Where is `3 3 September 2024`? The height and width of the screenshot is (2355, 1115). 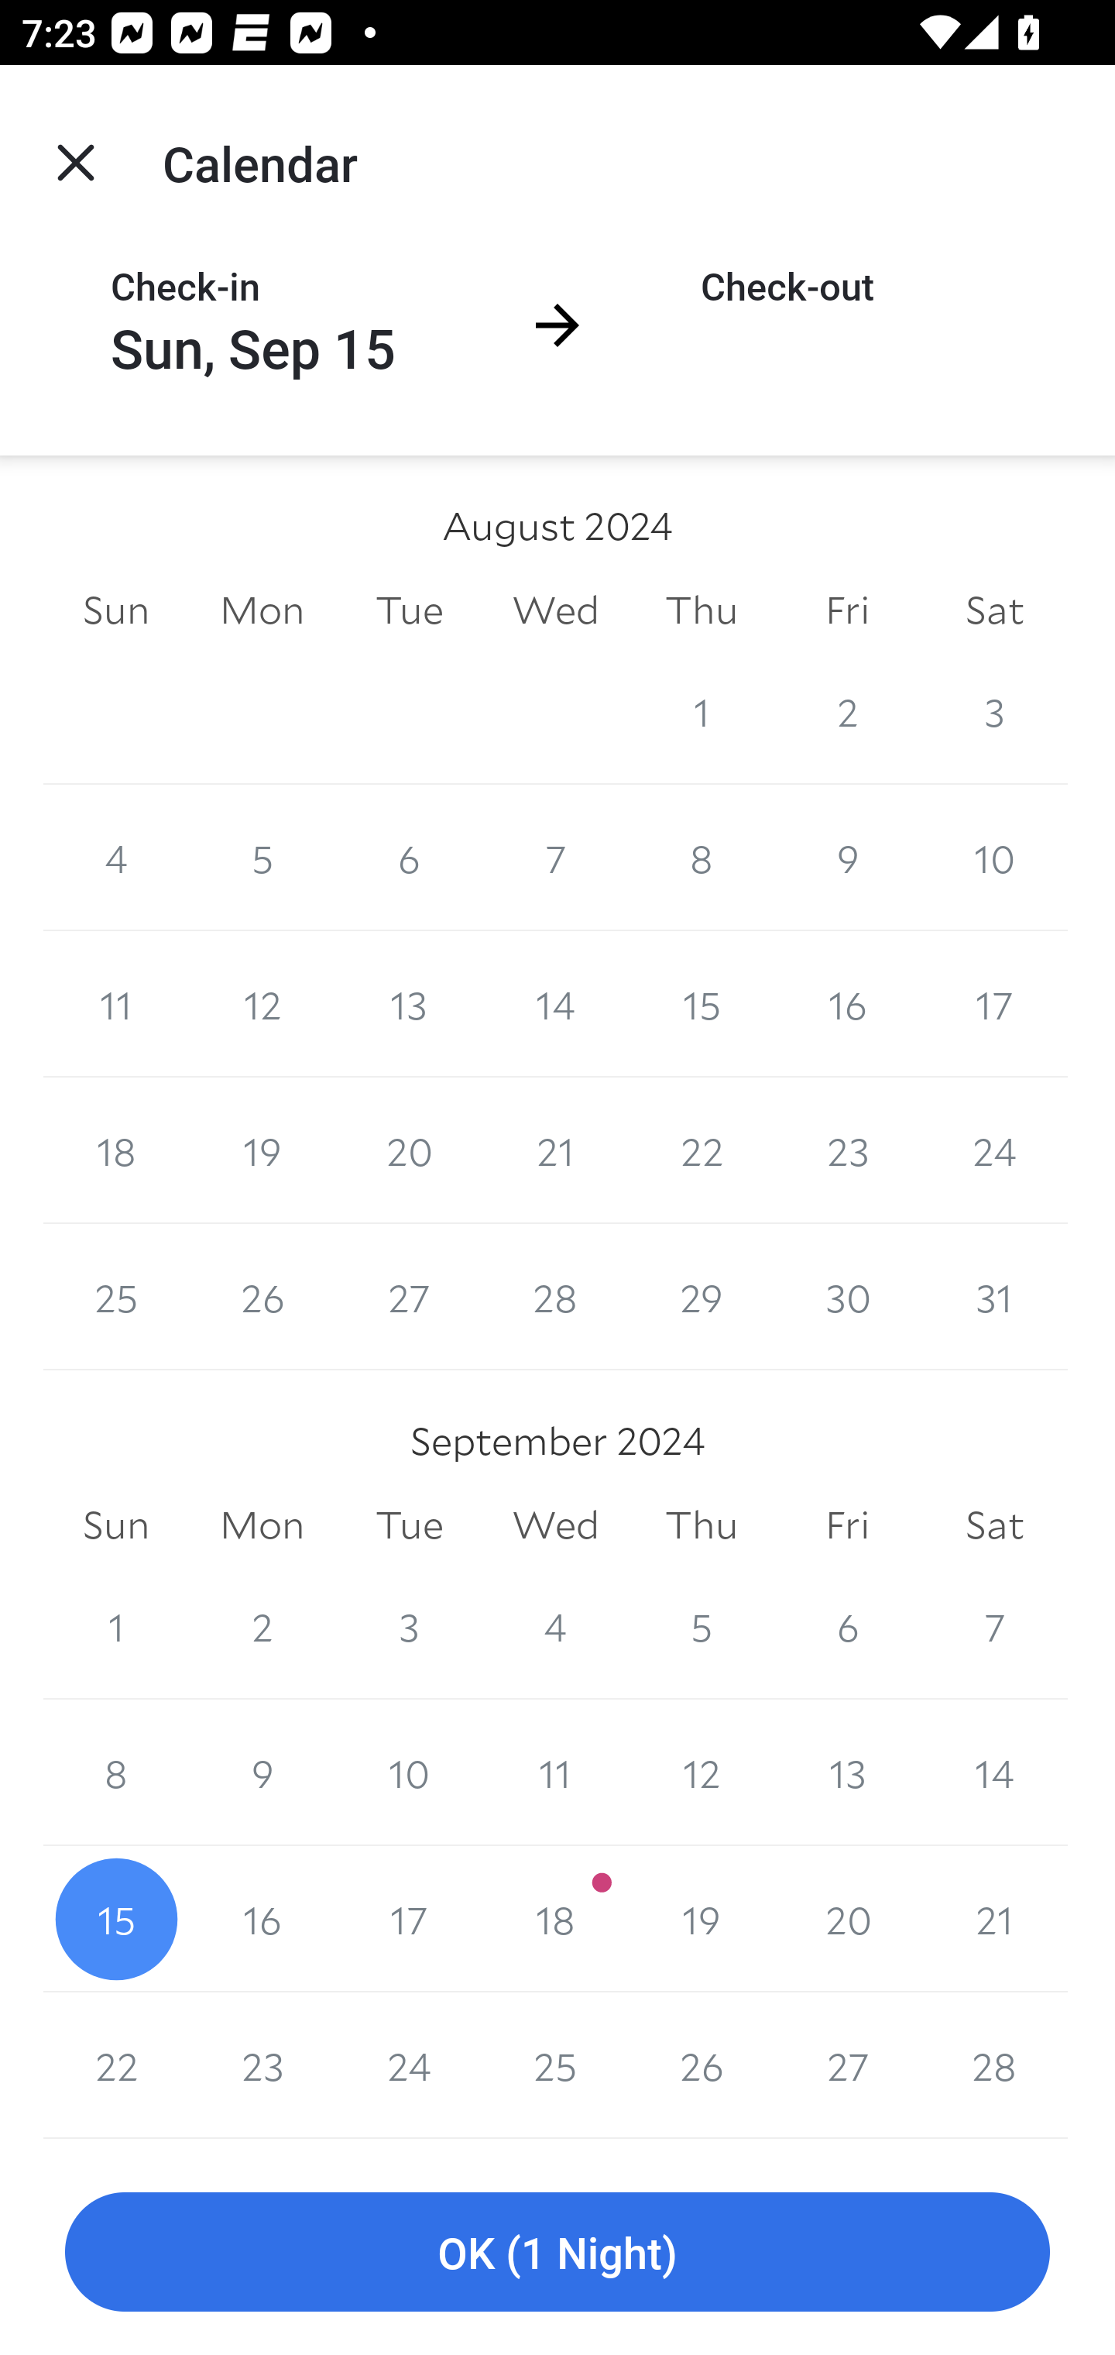 3 3 September 2024 is located at coordinates (409, 1627).